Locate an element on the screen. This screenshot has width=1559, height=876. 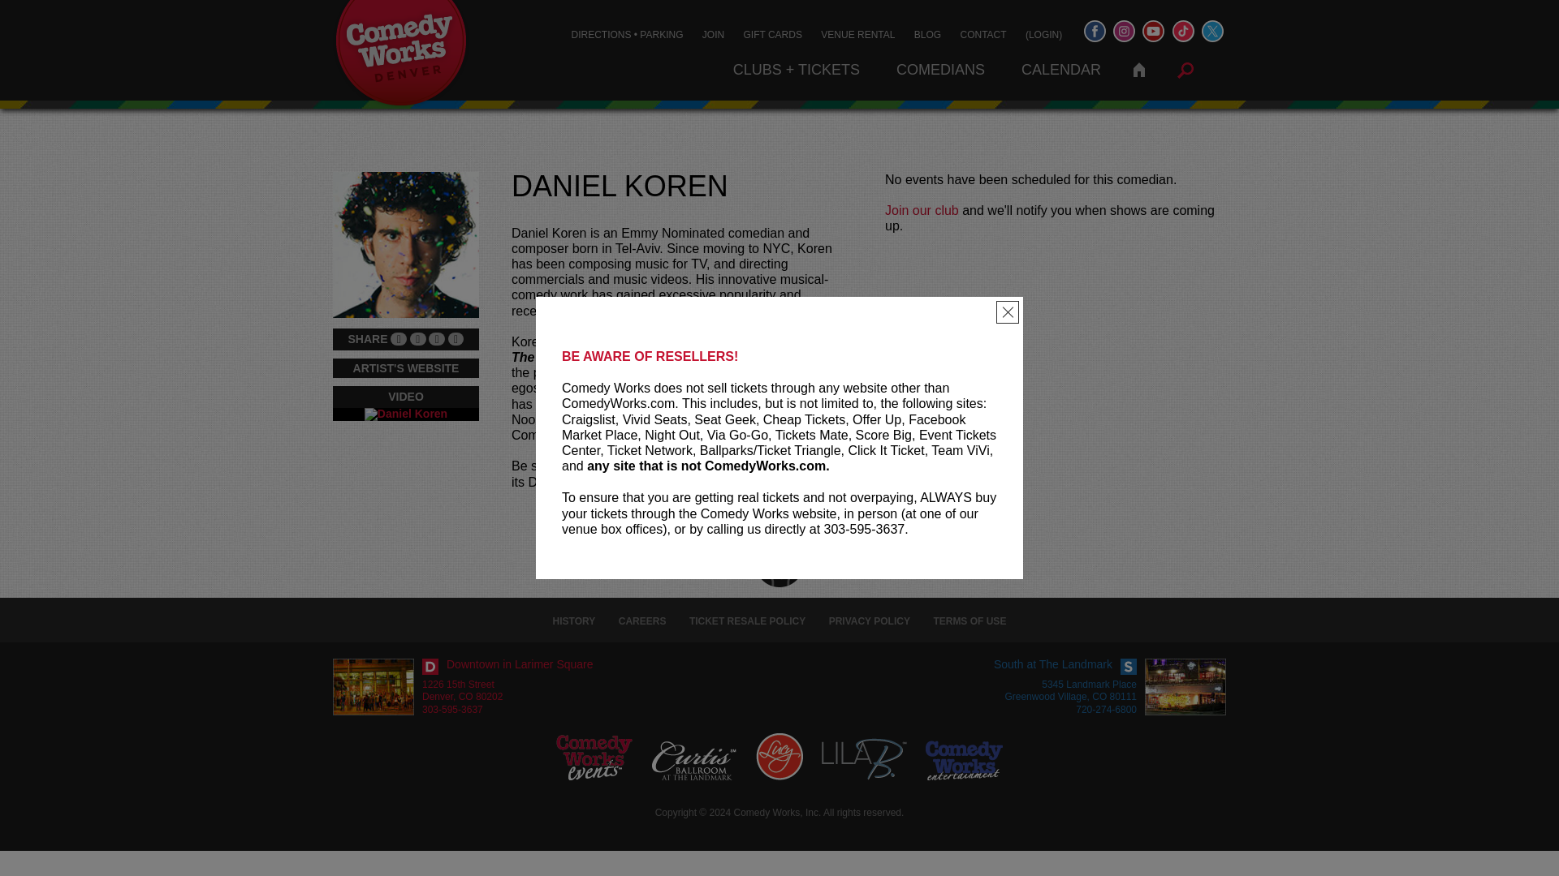
Close is located at coordinates (1007, 311).